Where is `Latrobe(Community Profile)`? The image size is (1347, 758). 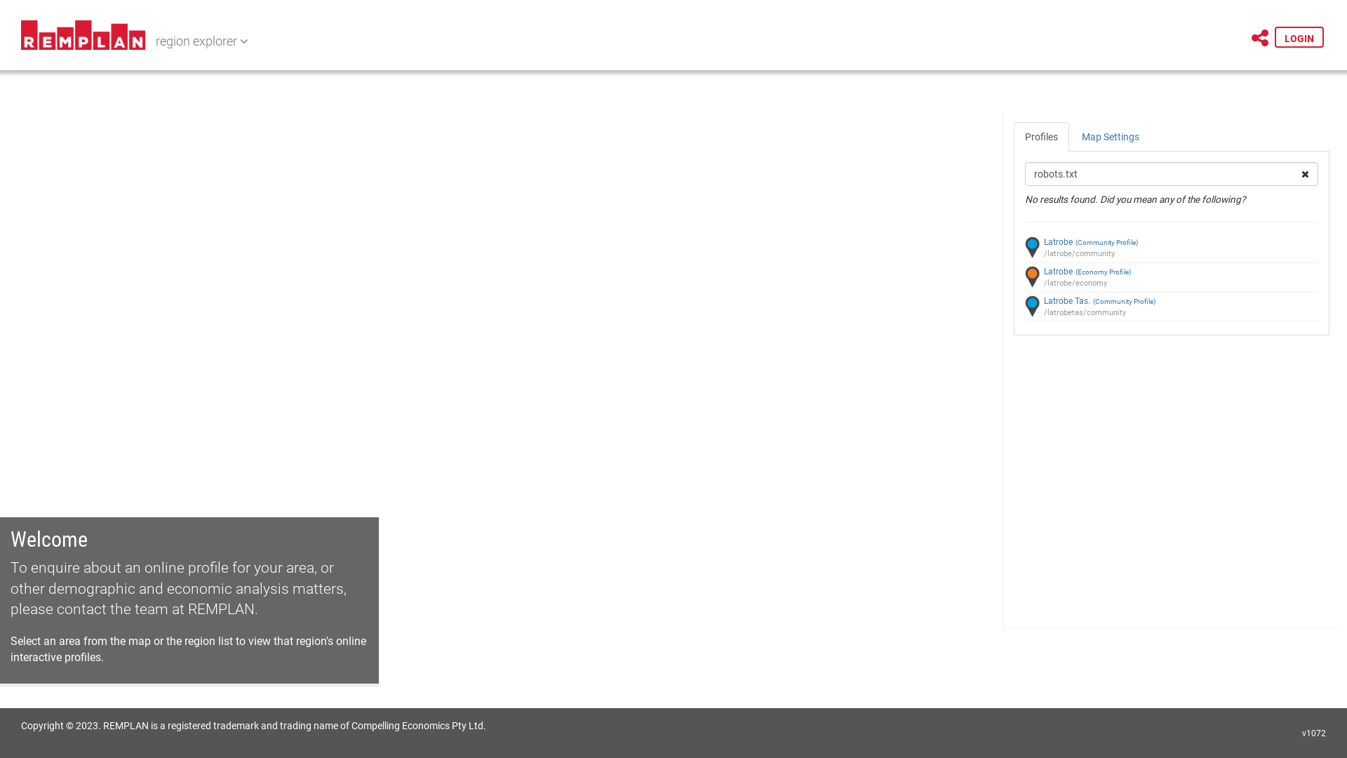
Latrobe(Community Profile) is located at coordinates (1172, 243).